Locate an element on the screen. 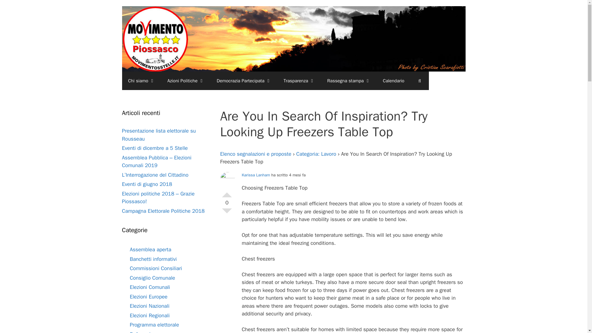 The image size is (592, 333). Presentazione lista elettorale su Rousseau is located at coordinates (159, 135).